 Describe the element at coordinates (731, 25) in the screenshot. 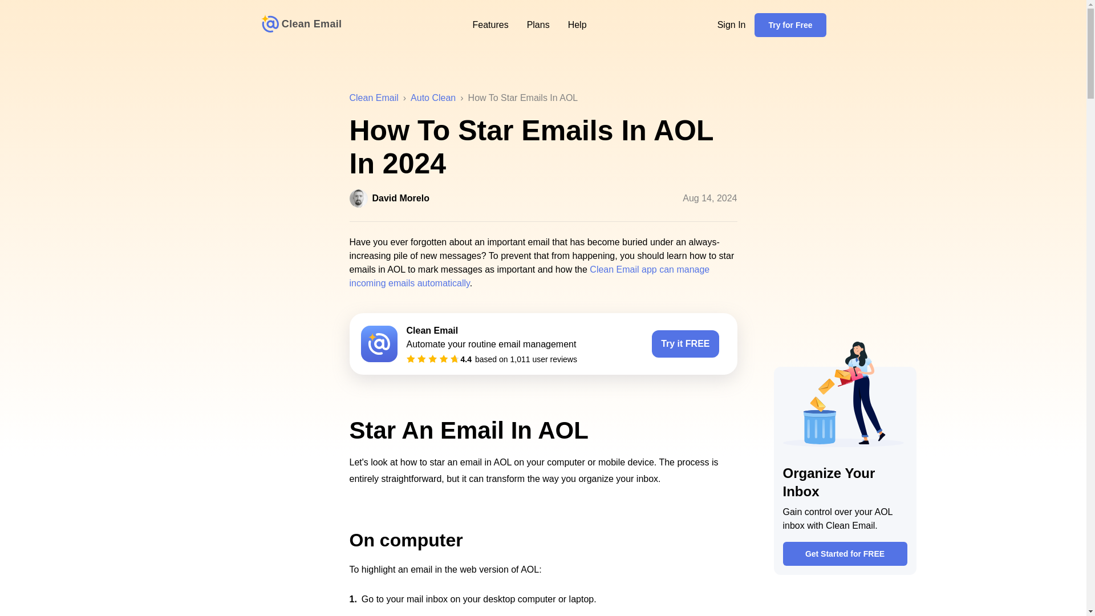

I see `Sign In` at that location.